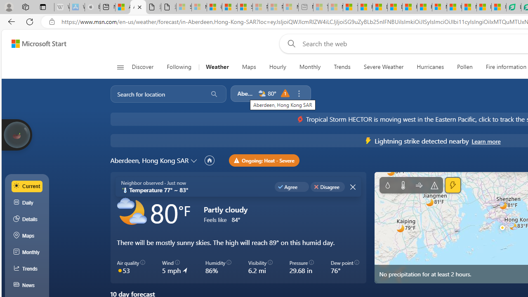 The height and width of the screenshot is (297, 528). I want to click on Hourly, so click(277, 67).